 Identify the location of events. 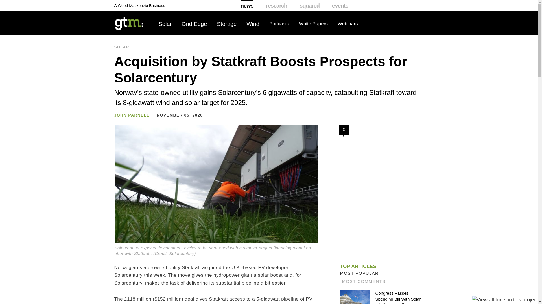
(340, 6).